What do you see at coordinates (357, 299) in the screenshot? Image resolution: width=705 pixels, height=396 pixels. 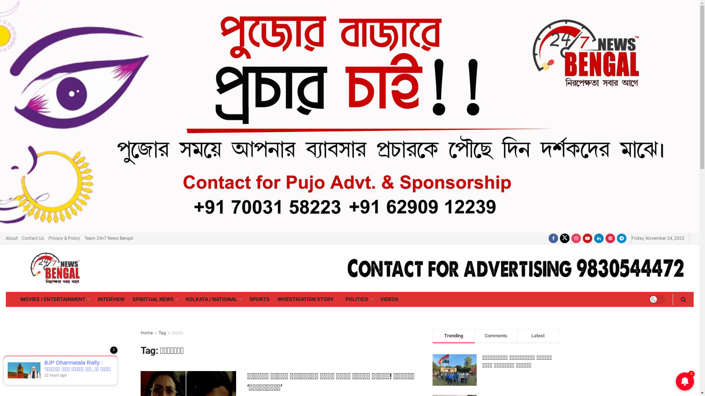 I see `POLITICS` at bounding box center [357, 299].